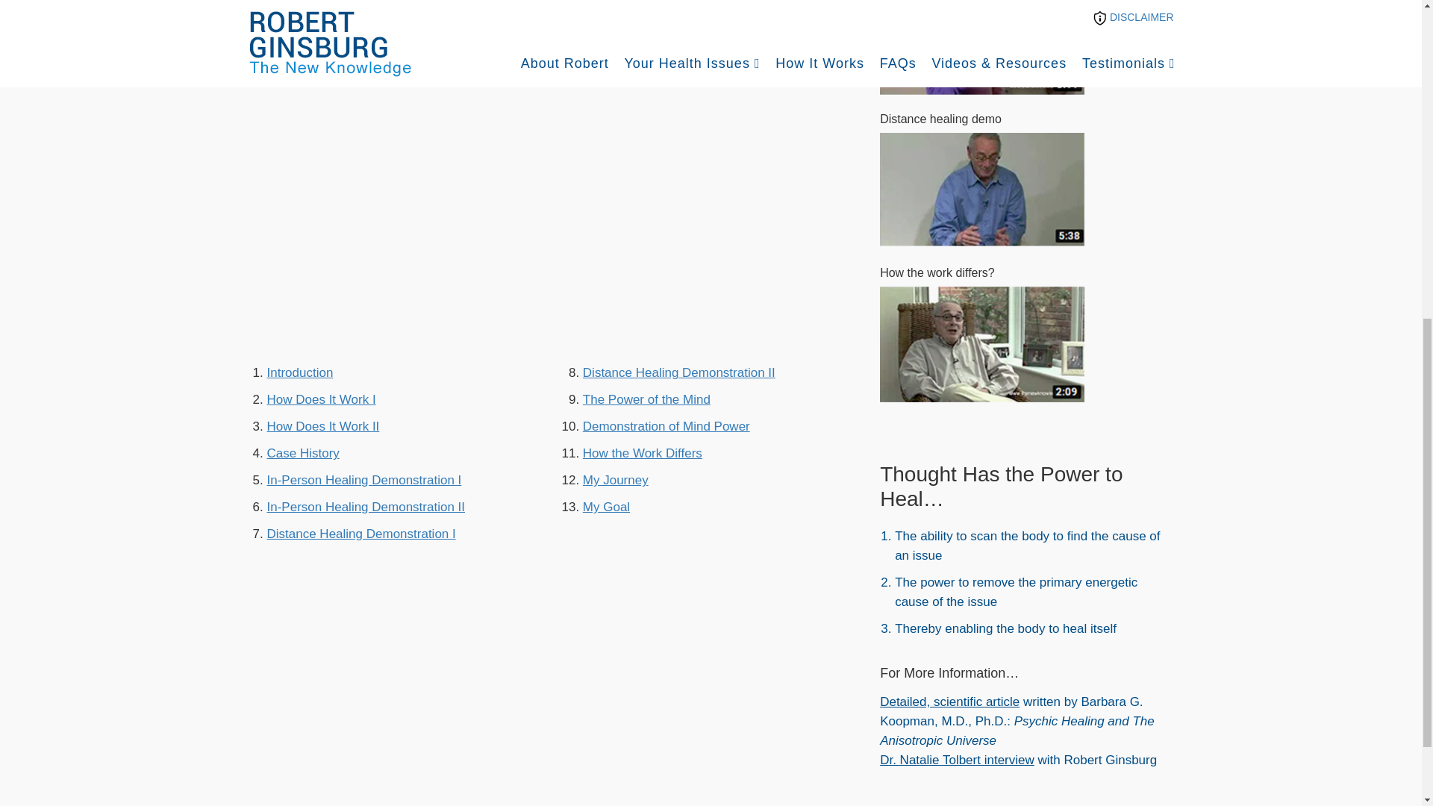 The width and height of the screenshot is (1433, 806). What do you see at coordinates (361, 534) in the screenshot?
I see `Distance Healing Demonstration I` at bounding box center [361, 534].